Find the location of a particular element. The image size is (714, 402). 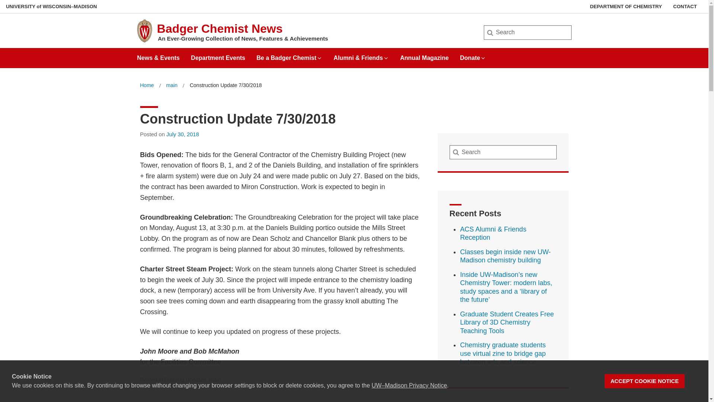

Search is located at coordinates (18, 8).